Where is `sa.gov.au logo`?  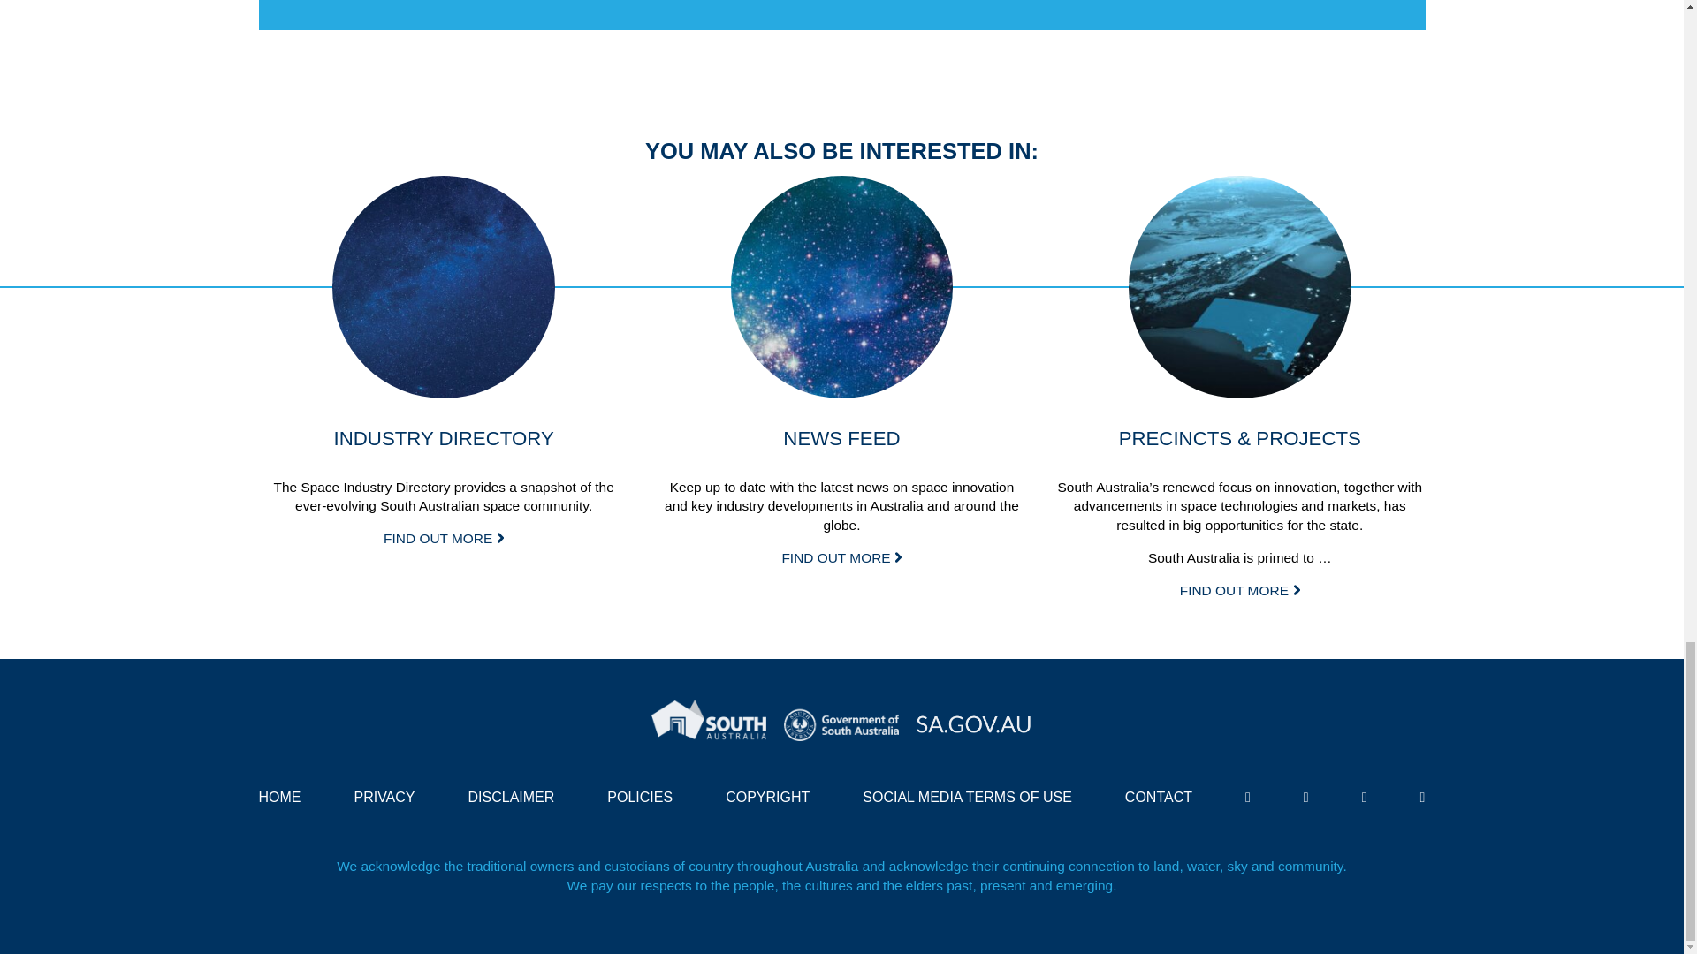
sa.gov.au logo is located at coordinates (974, 721).